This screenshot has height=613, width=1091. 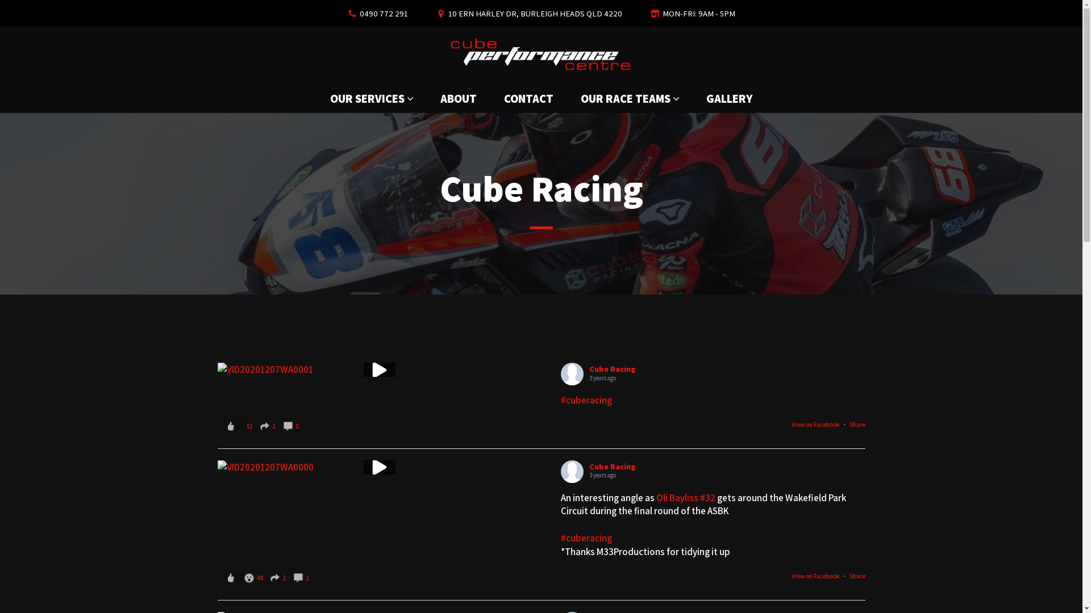 What do you see at coordinates (542, 56) in the screenshot?
I see `Cube Performance Centre` at bounding box center [542, 56].